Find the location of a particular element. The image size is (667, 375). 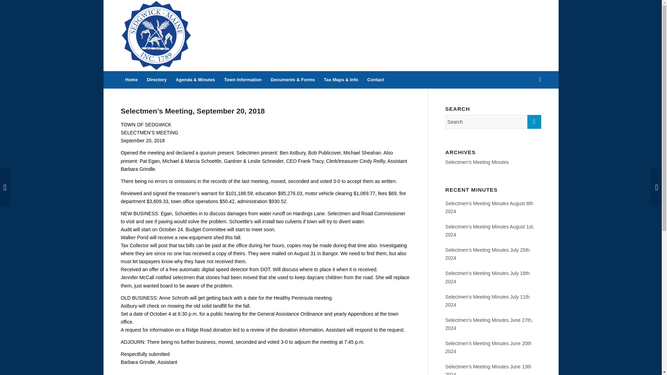

Contact is located at coordinates (375, 80).